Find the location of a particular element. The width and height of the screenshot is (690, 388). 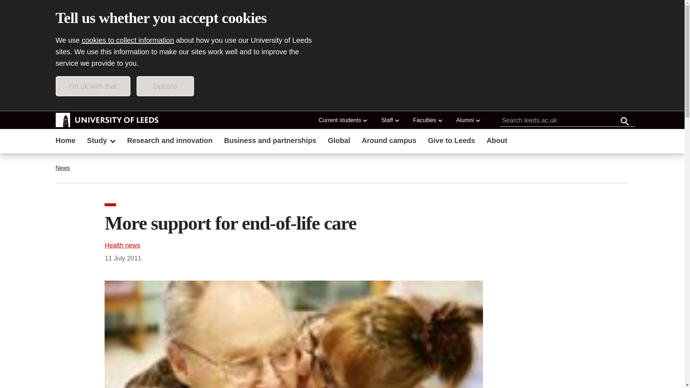

Current students is located at coordinates (343, 120).